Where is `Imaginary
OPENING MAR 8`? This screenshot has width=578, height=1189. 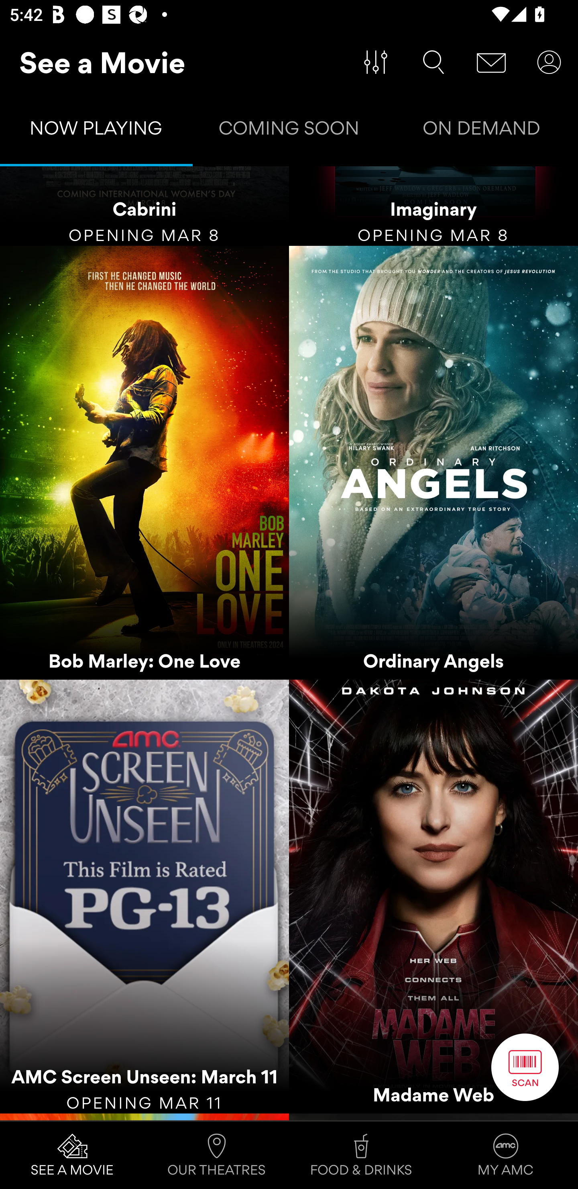 Imaginary
OPENING MAR 8 is located at coordinates (433, 206).